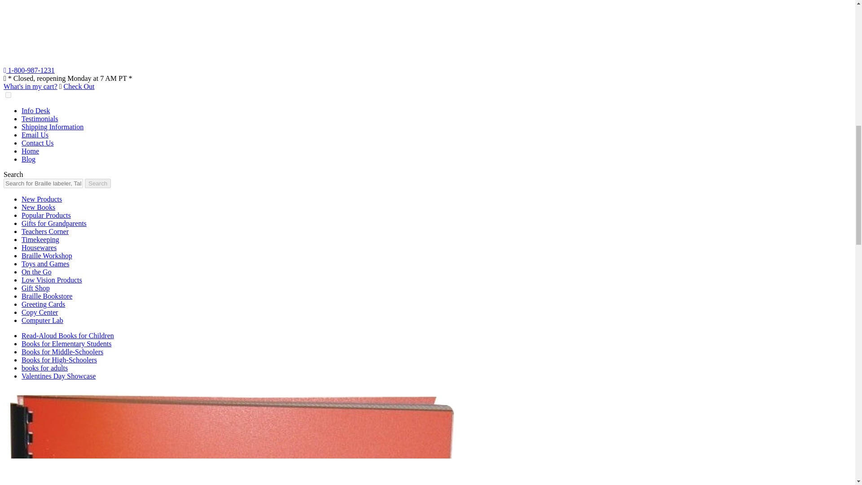 This screenshot has width=862, height=485. I want to click on Info Desk, so click(36, 110).